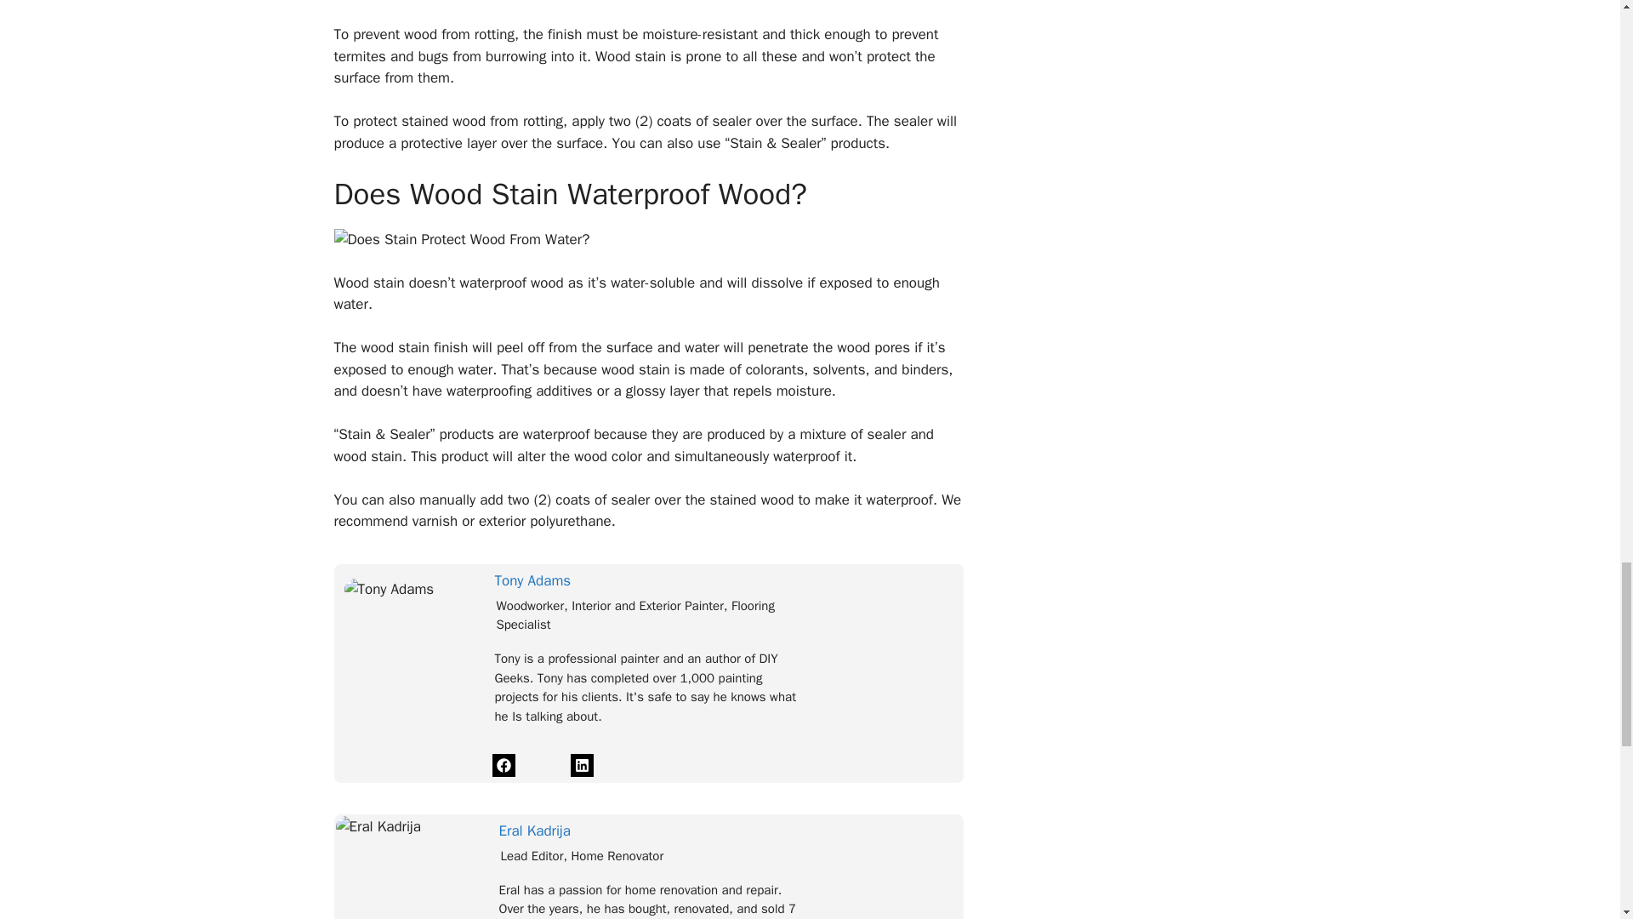 The image size is (1633, 919). I want to click on Tony Adams 1, so click(388, 590).